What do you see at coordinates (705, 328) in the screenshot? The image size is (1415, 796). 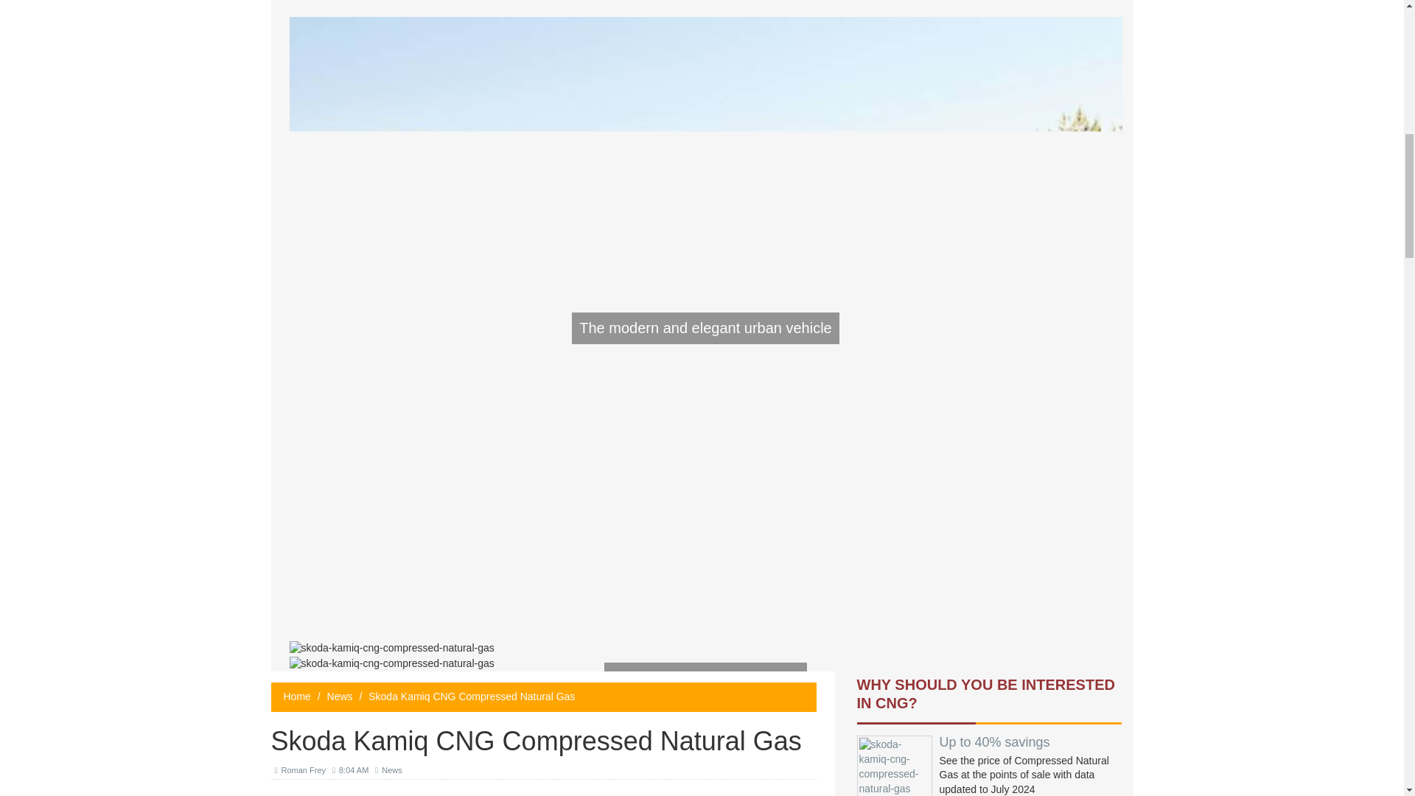 I see `The modern and elegant urban vehicle` at bounding box center [705, 328].